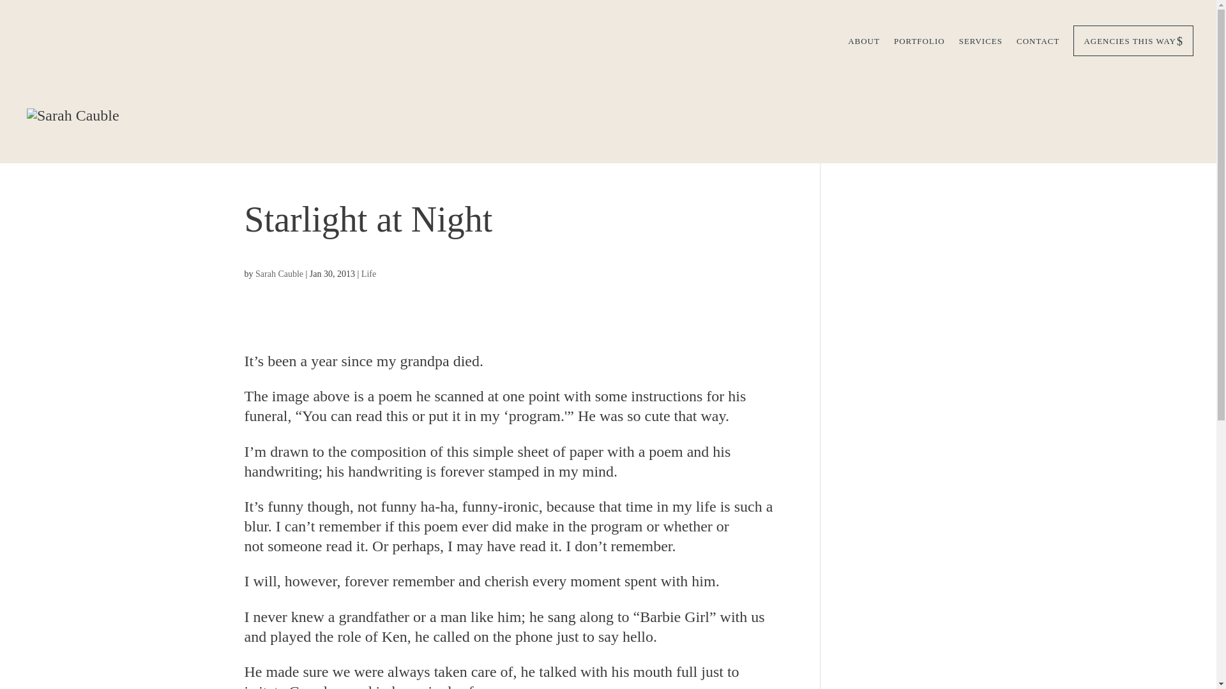 The height and width of the screenshot is (689, 1226). What do you see at coordinates (1133, 40) in the screenshot?
I see `AGENCIES THIS WAY` at bounding box center [1133, 40].